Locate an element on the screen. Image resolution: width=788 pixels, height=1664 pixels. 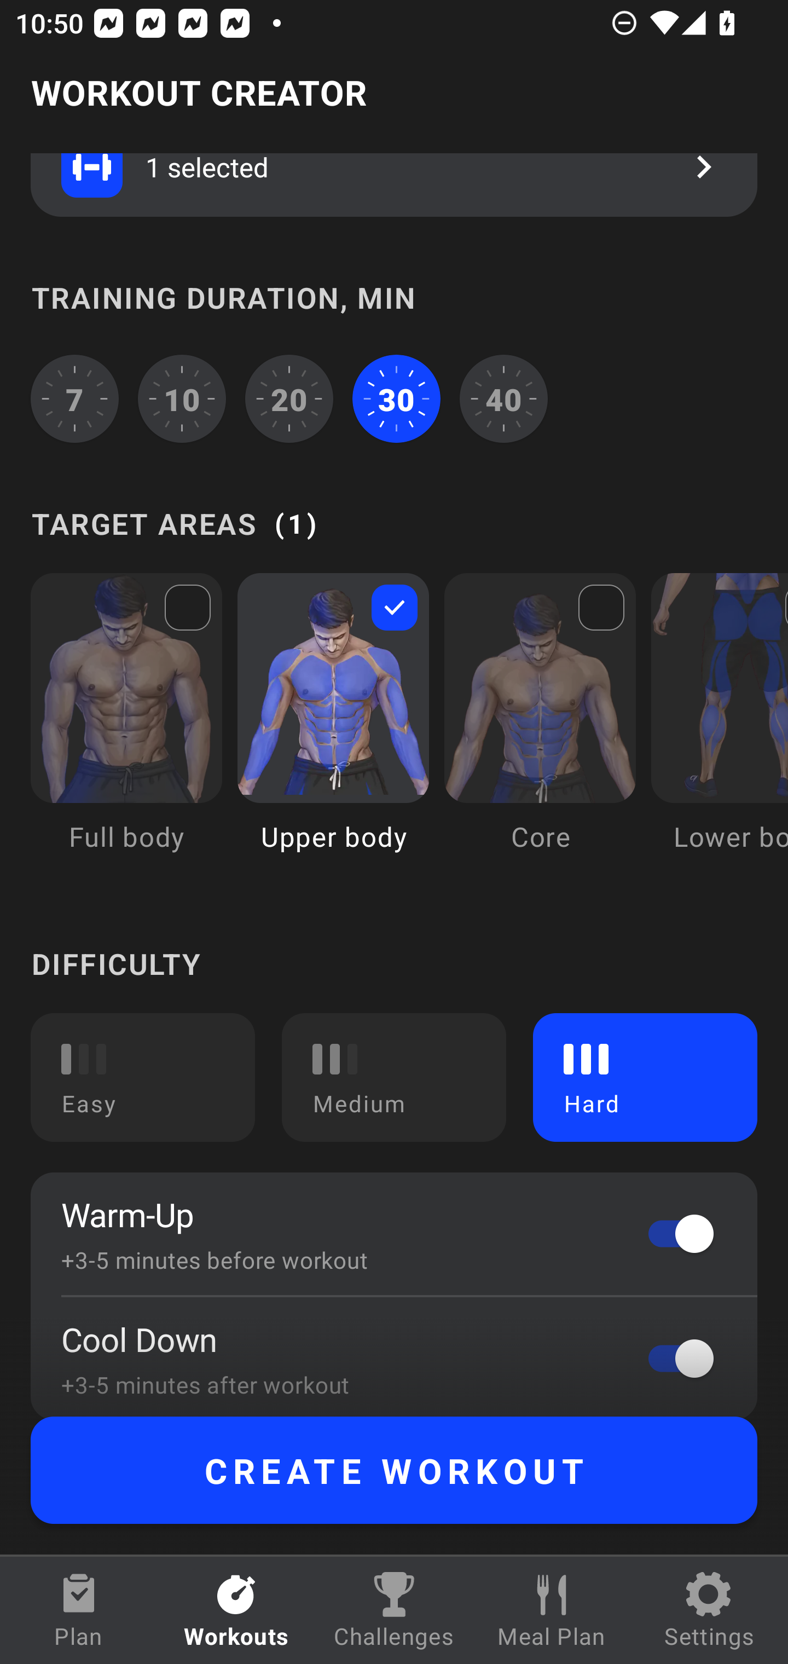
40 is located at coordinates (503, 398).